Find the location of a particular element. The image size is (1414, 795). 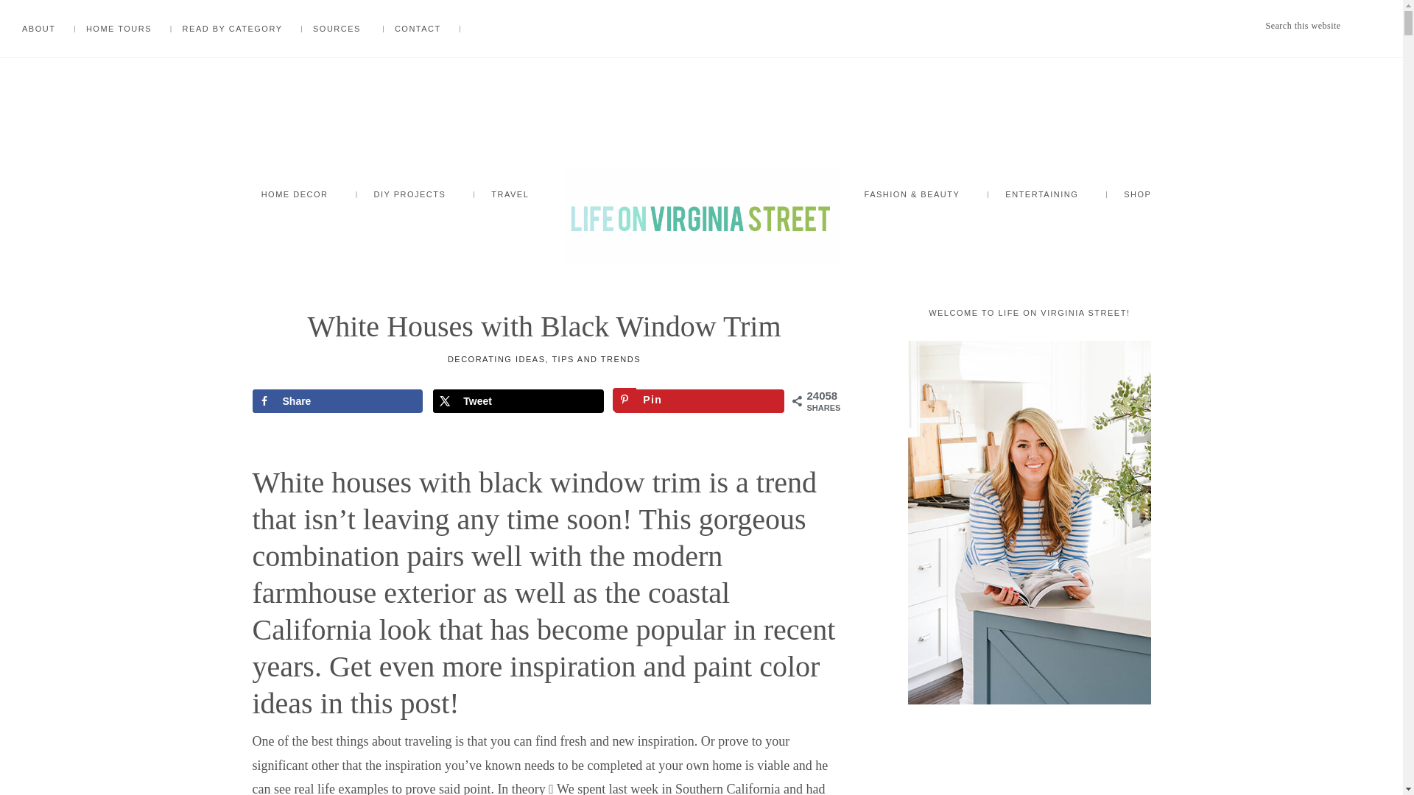

DIY PROJECTS is located at coordinates (409, 197).